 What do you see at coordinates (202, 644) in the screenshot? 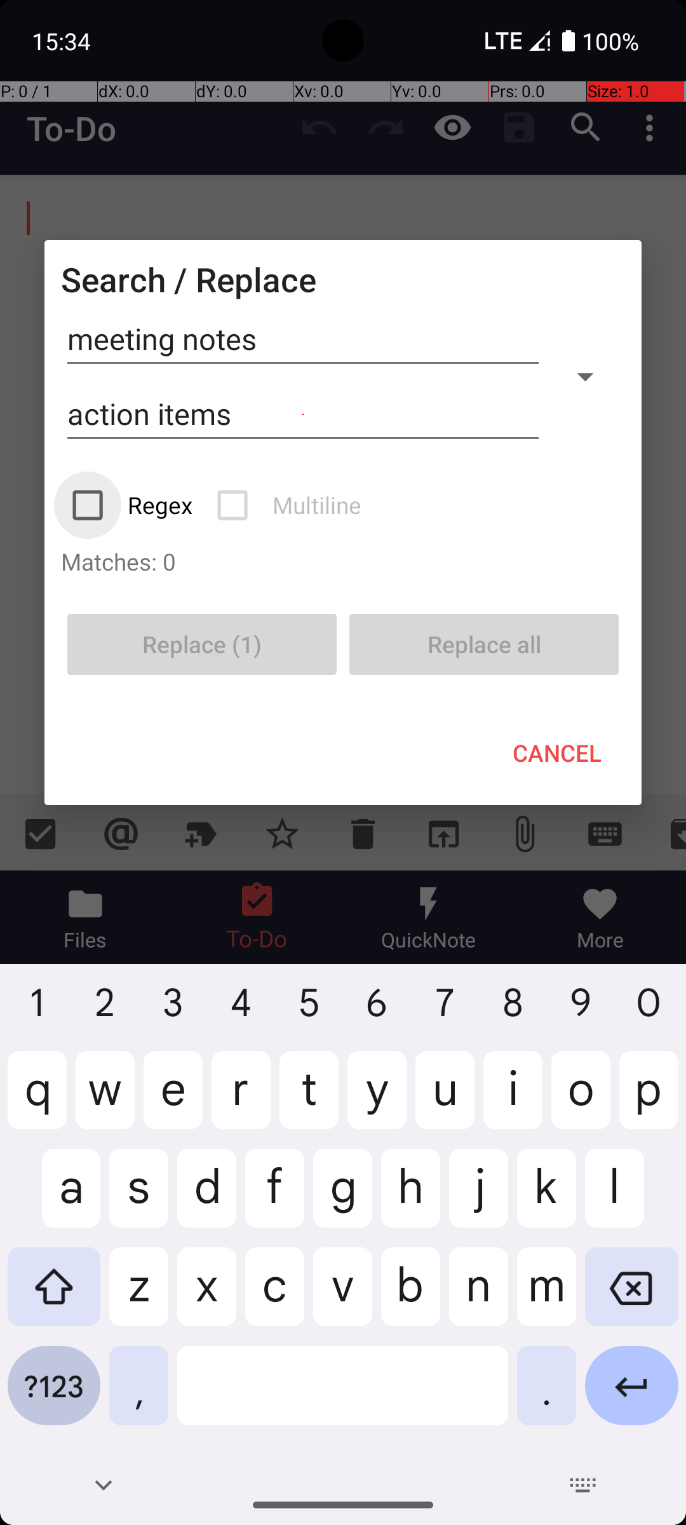
I see `Replace (1)` at bounding box center [202, 644].